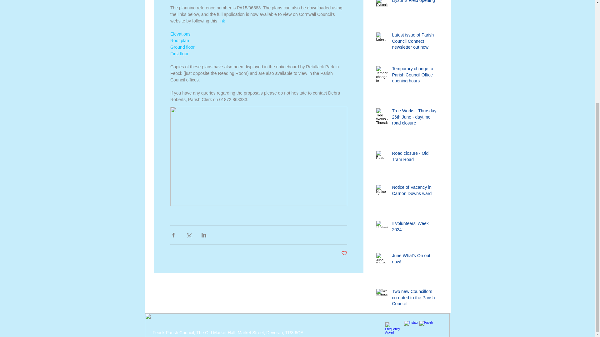  What do you see at coordinates (222, 21) in the screenshot?
I see `link` at bounding box center [222, 21].